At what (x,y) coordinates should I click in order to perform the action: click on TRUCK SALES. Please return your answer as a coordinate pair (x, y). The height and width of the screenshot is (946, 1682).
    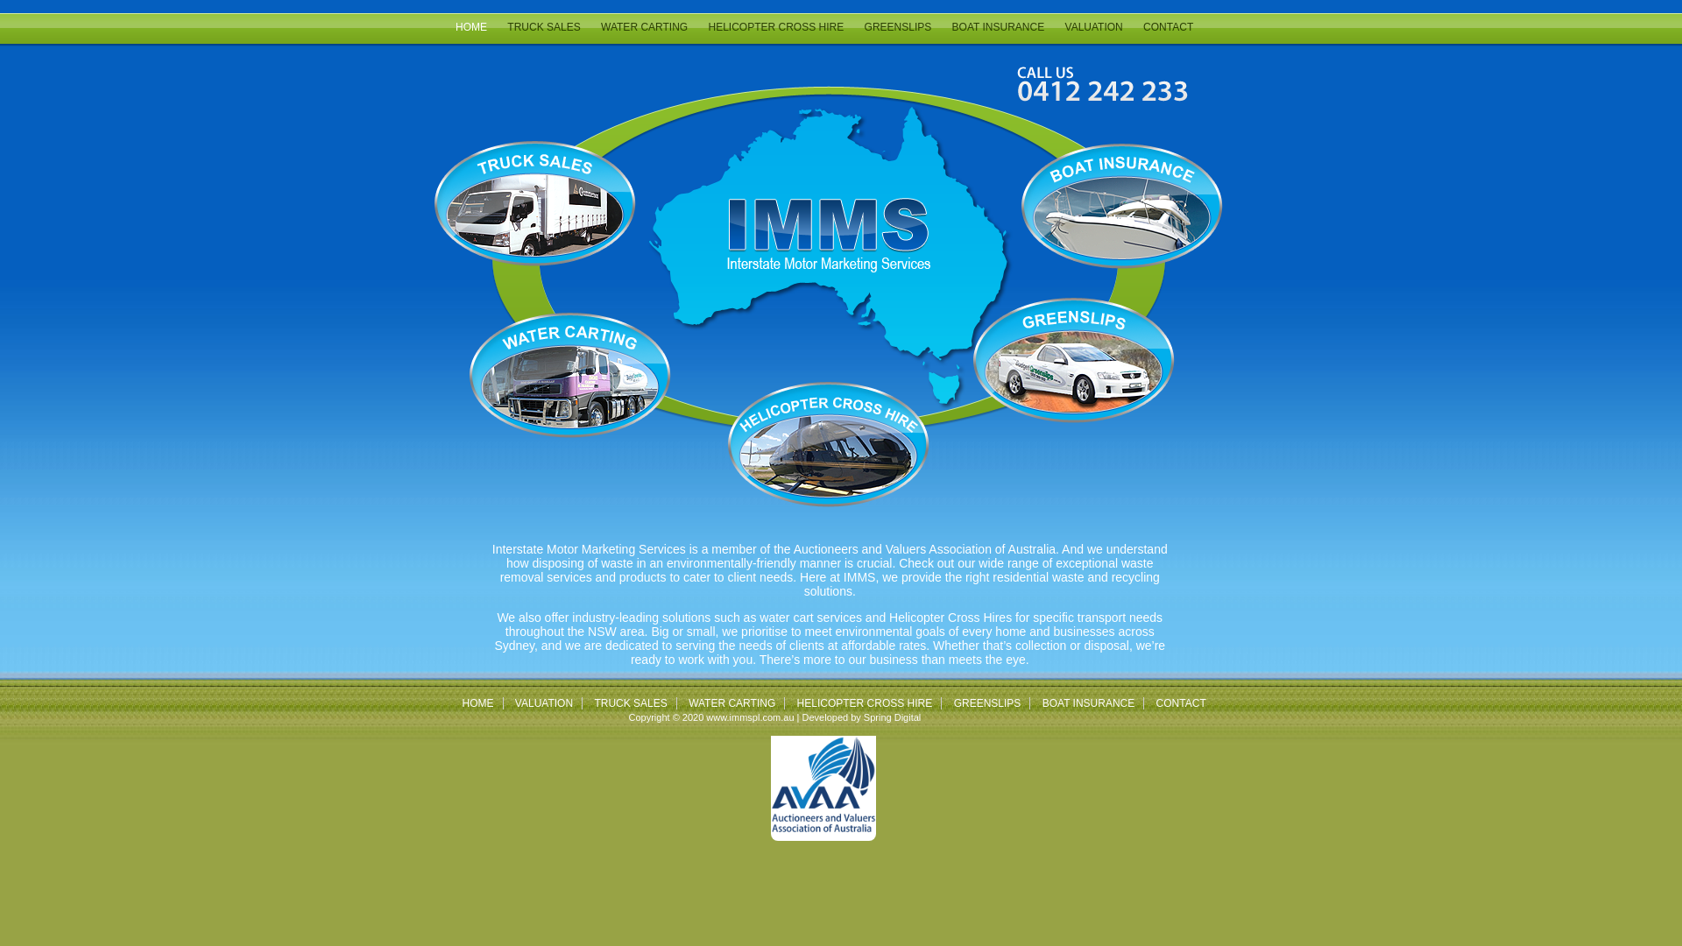
    Looking at the image, I should click on (631, 703).